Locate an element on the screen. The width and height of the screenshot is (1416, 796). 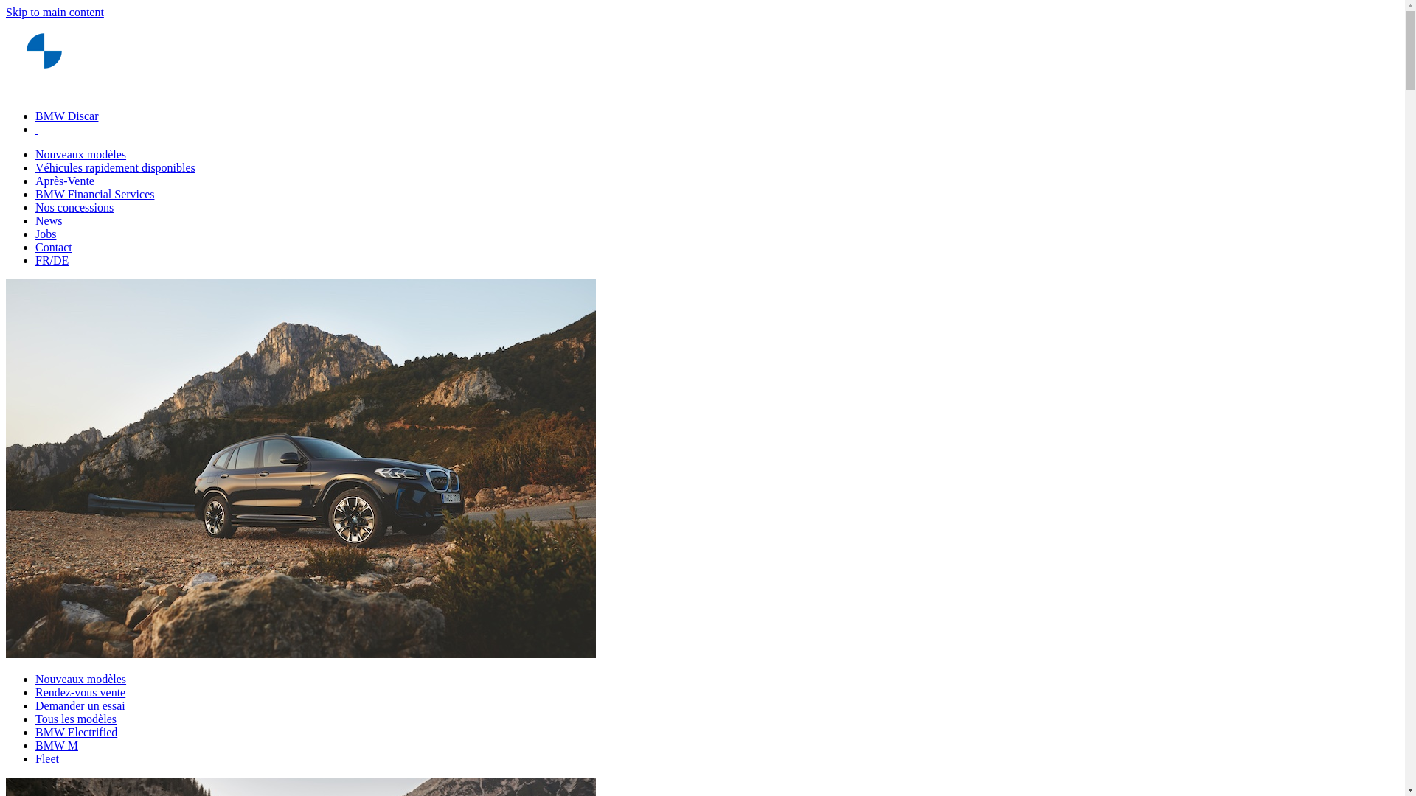
Nos concessions is located at coordinates (74, 208).